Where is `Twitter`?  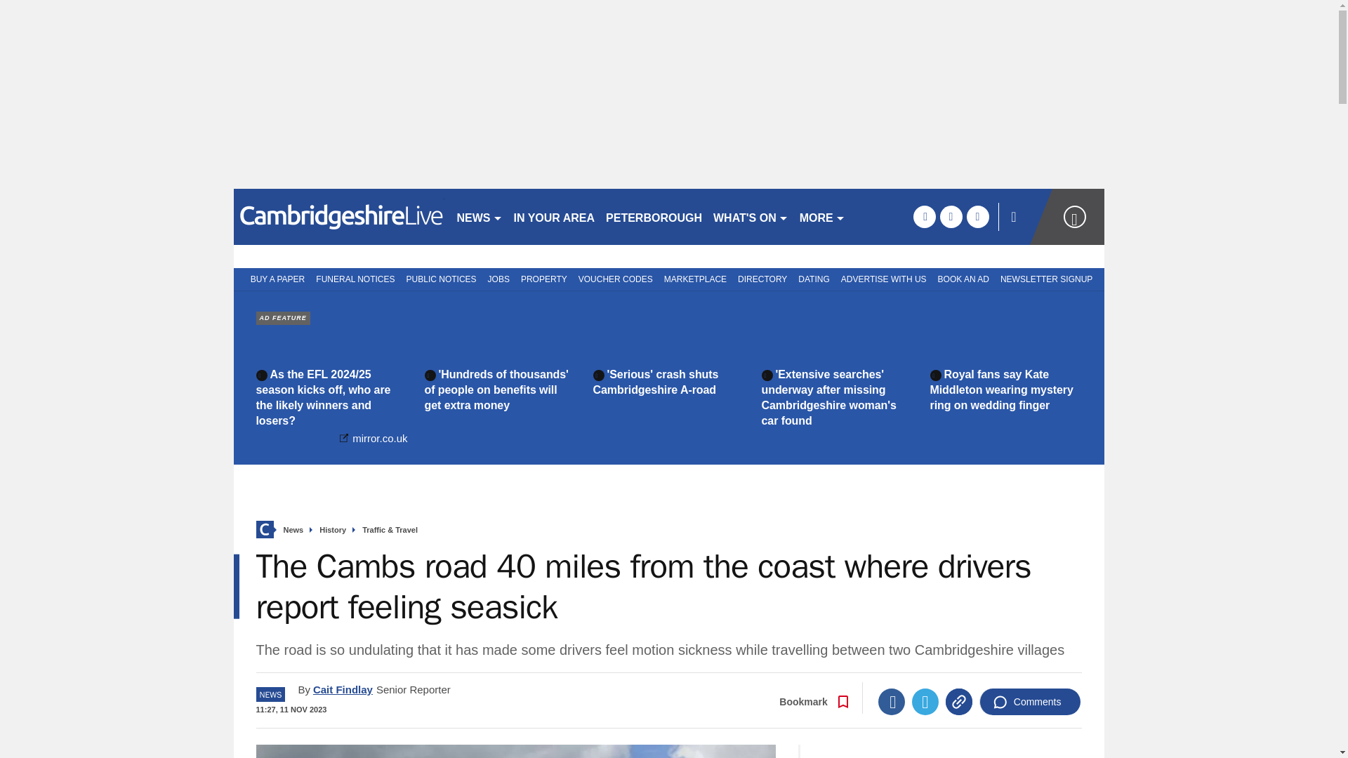
Twitter is located at coordinates (925, 702).